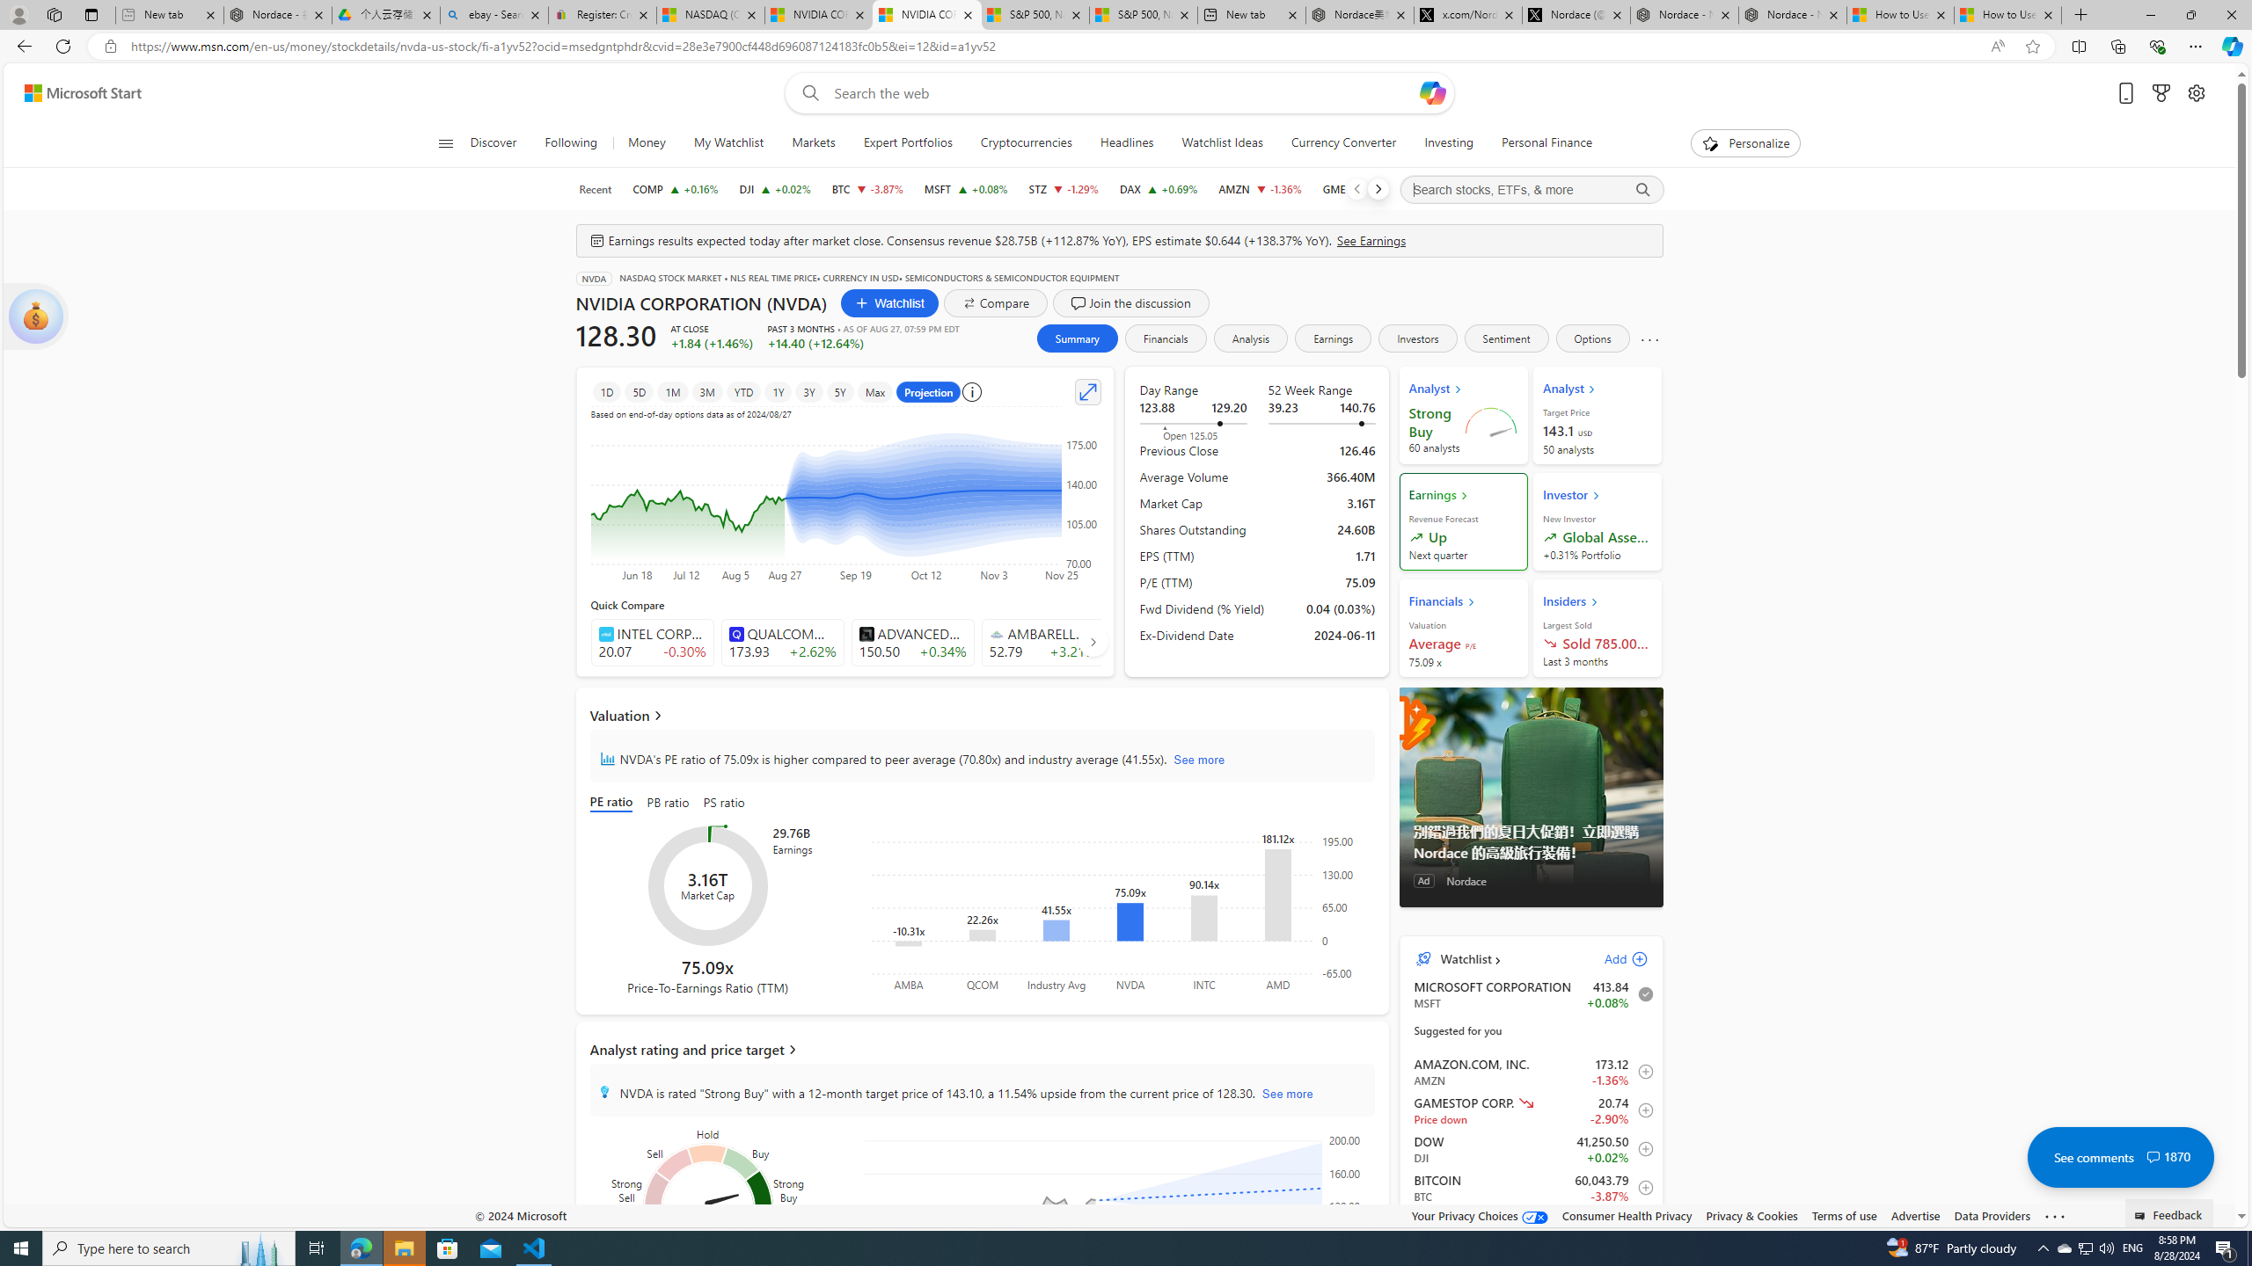  I want to click on Remove from watchlist, so click(1641, 993).